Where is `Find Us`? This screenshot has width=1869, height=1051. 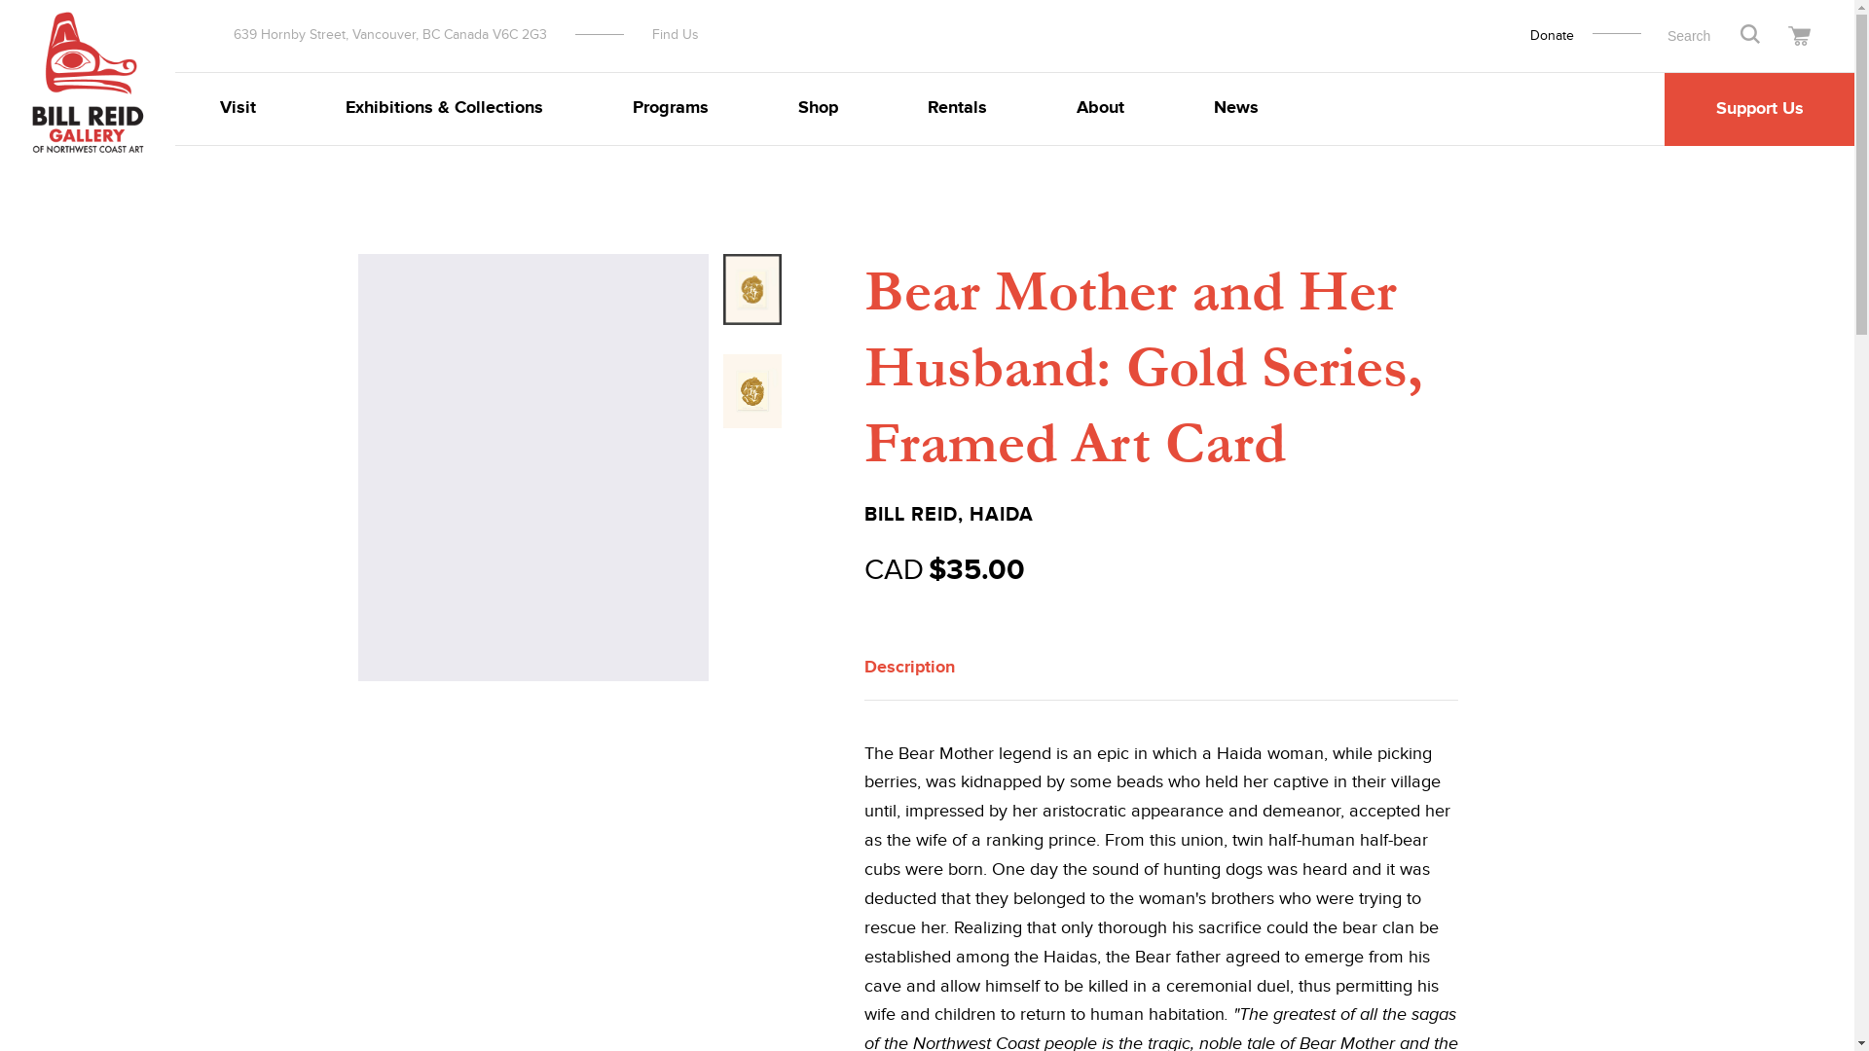 Find Us is located at coordinates (676, 35).